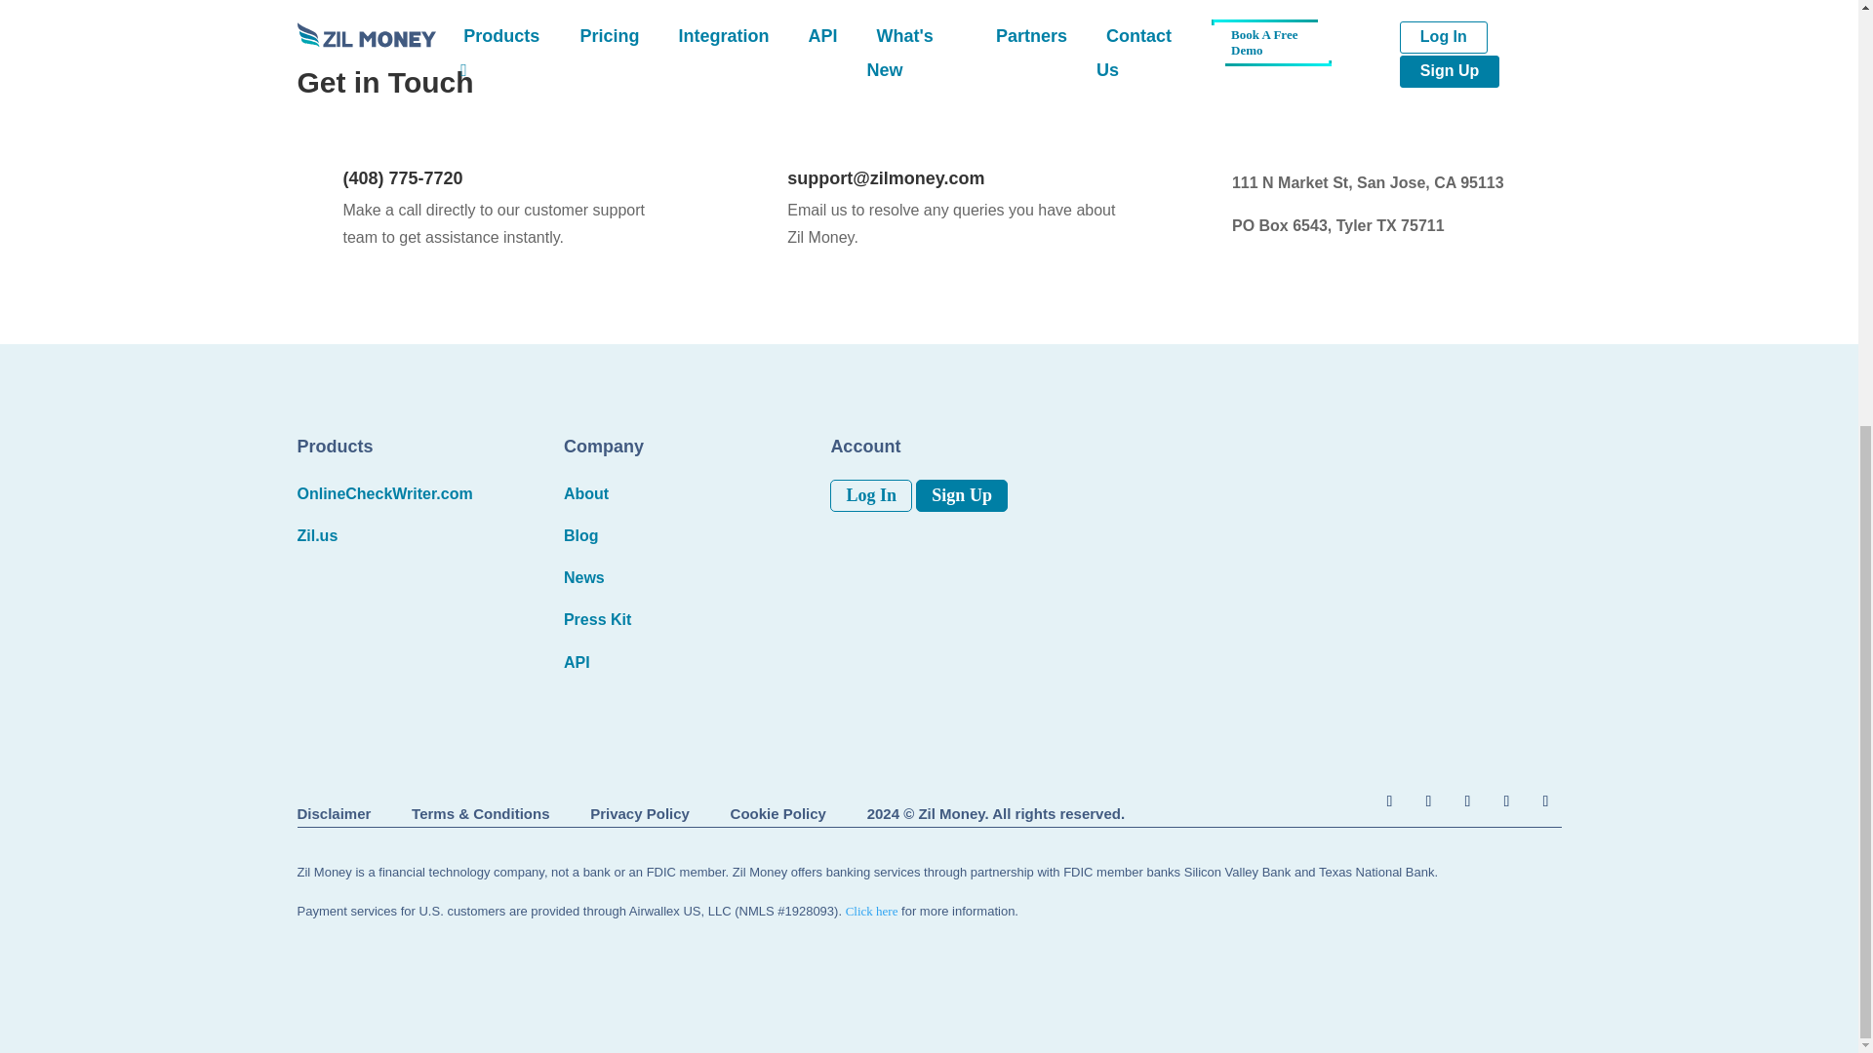 The height and width of the screenshot is (1053, 1873). What do you see at coordinates (597, 619) in the screenshot?
I see `Press Kit` at bounding box center [597, 619].